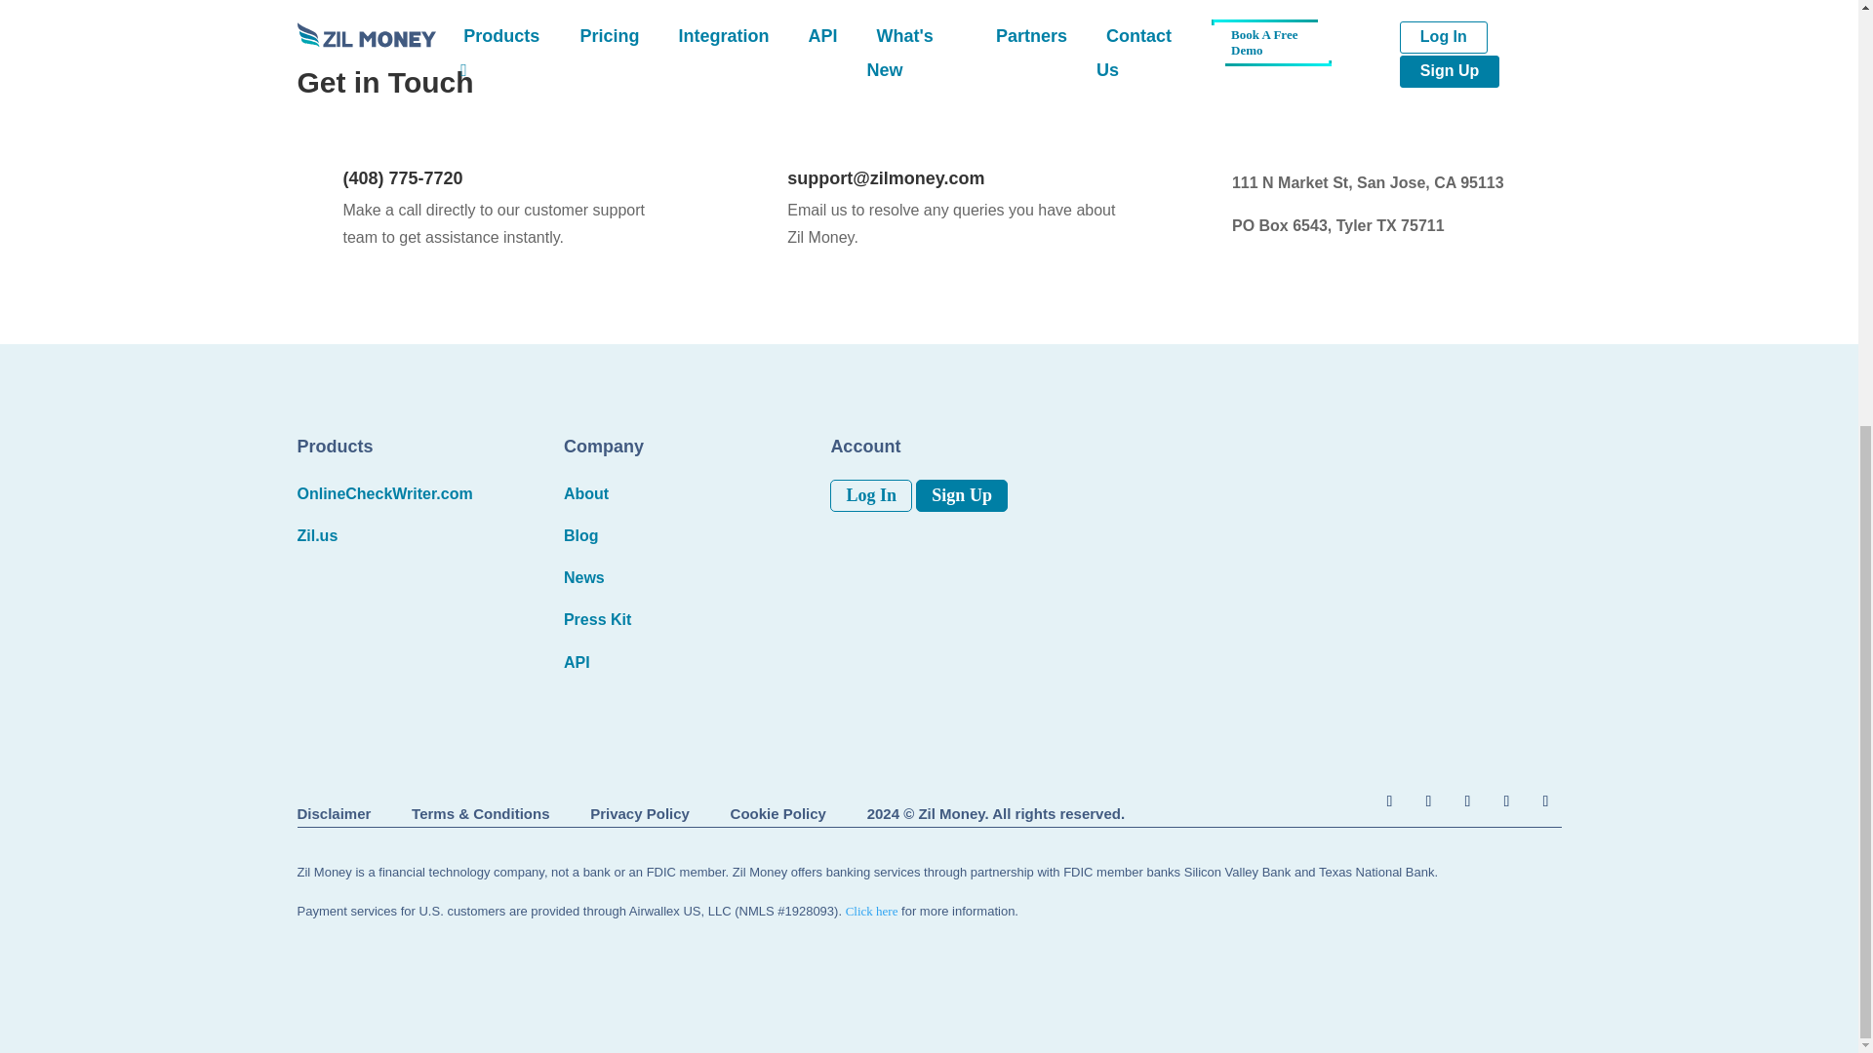 The height and width of the screenshot is (1053, 1873). What do you see at coordinates (597, 619) in the screenshot?
I see `Press Kit` at bounding box center [597, 619].